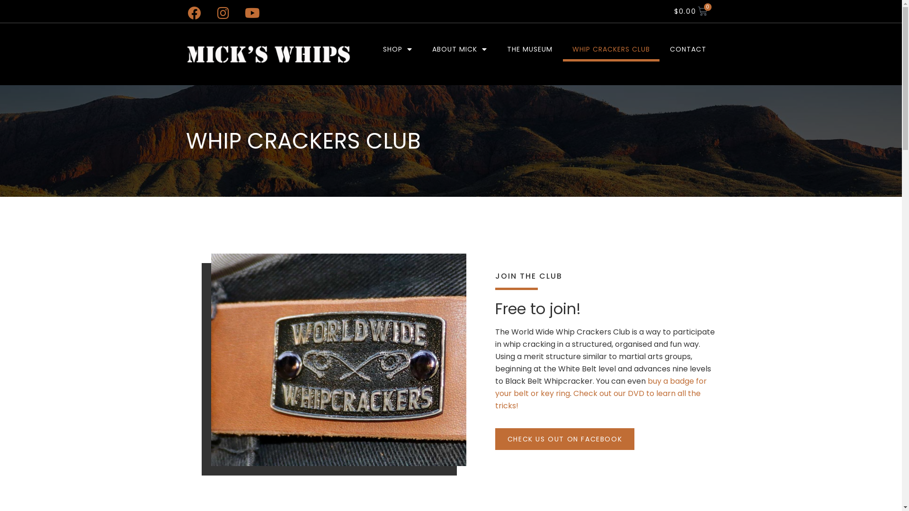  Describe the element at coordinates (691, 11) in the screenshot. I see `$0.00
0` at that location.